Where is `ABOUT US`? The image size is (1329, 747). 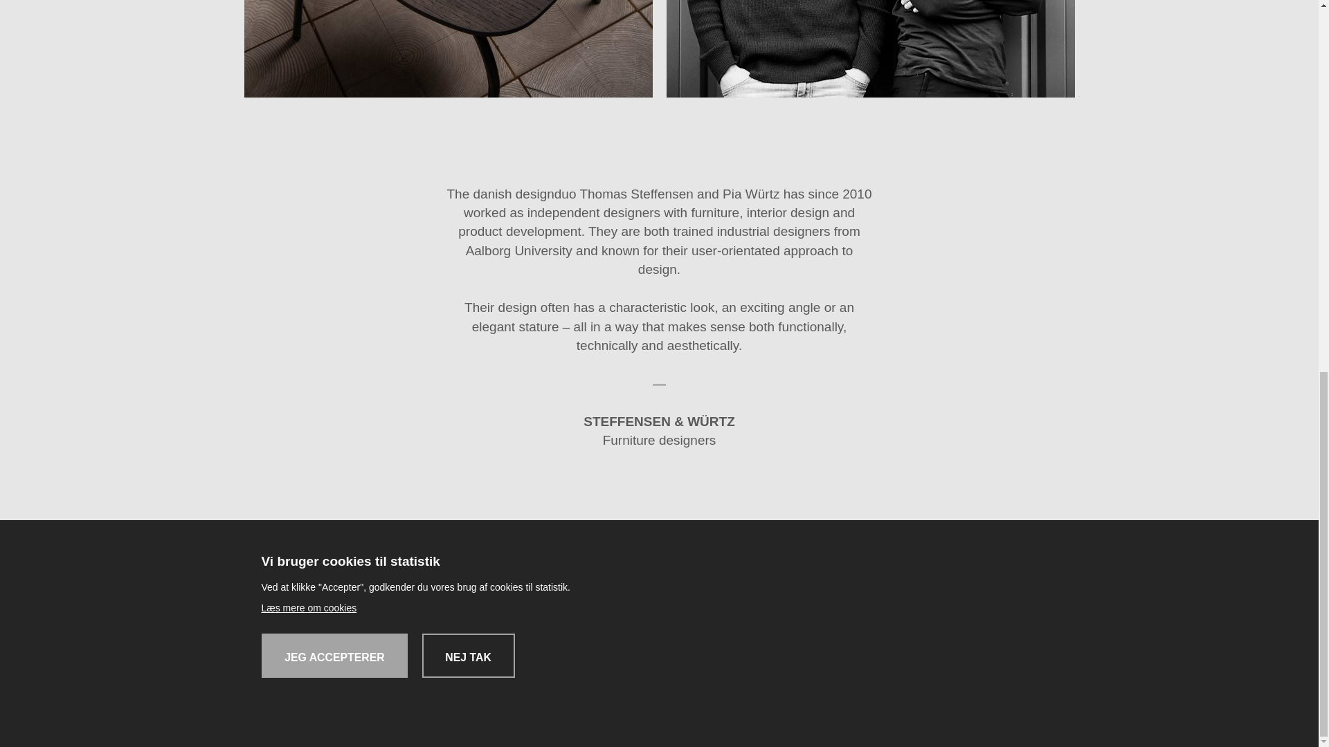 ABOUT US is located at coordinates (748, 544).